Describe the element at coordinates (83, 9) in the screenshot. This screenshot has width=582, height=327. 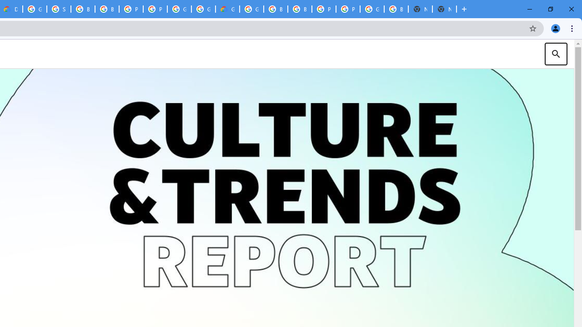
I see `Browse Chrome as a guest - Computer - Google Chrome Help` at that location.